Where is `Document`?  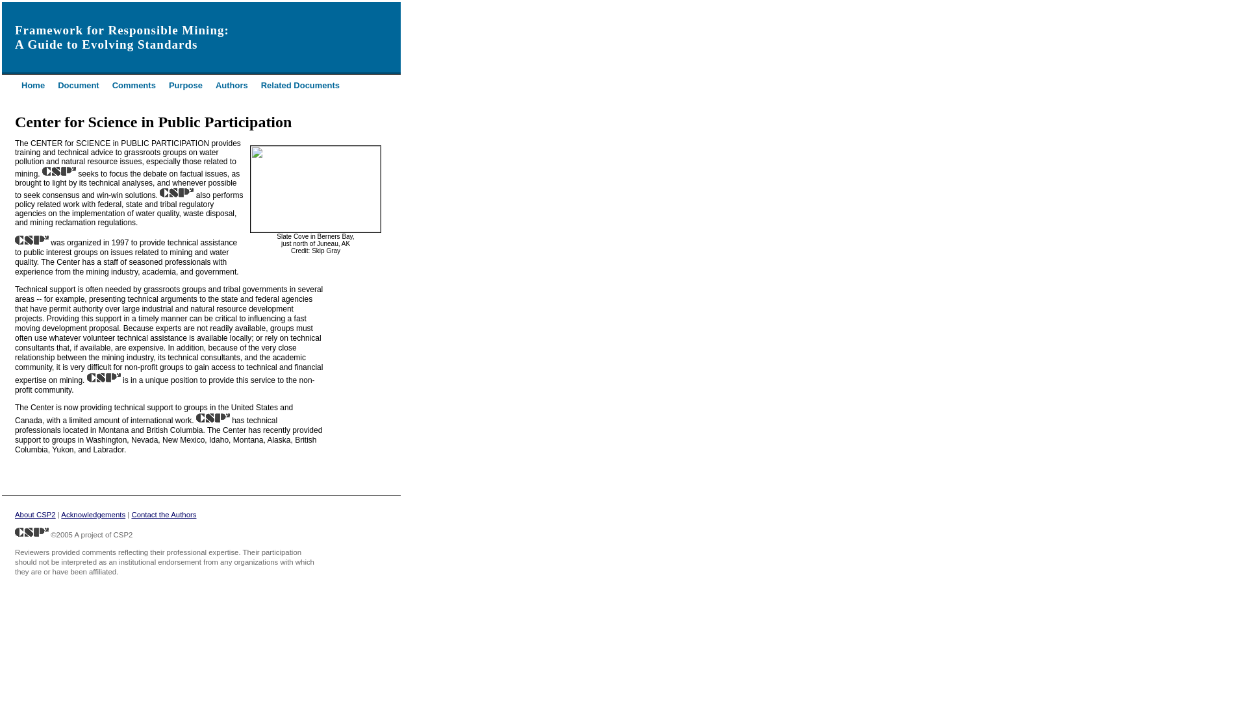 Document is located at coordinates (78, 86).